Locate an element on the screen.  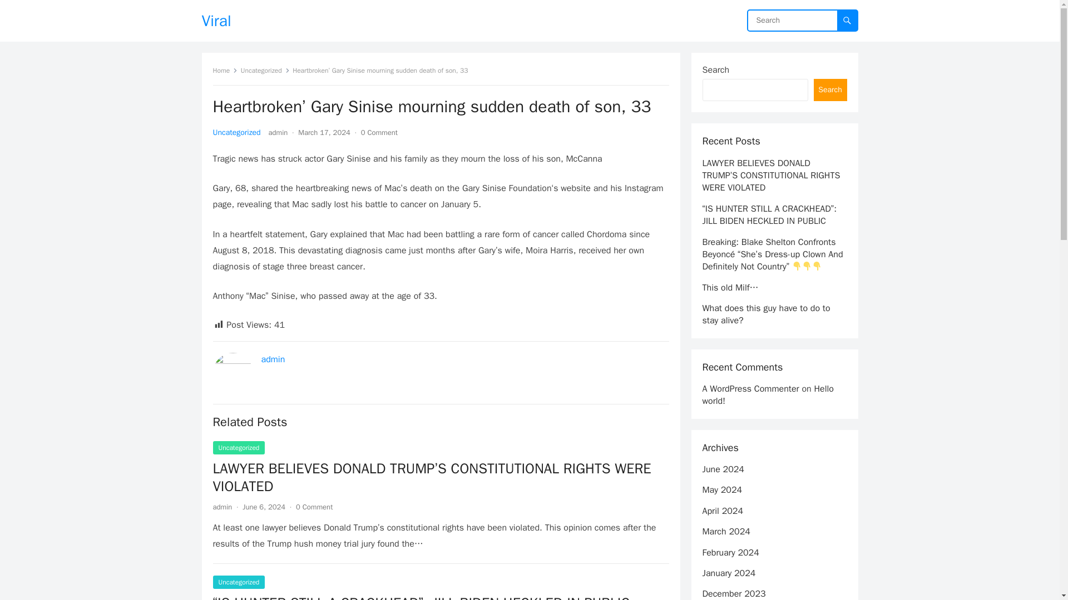
Uncategorized is located at coordinates (265, 70).